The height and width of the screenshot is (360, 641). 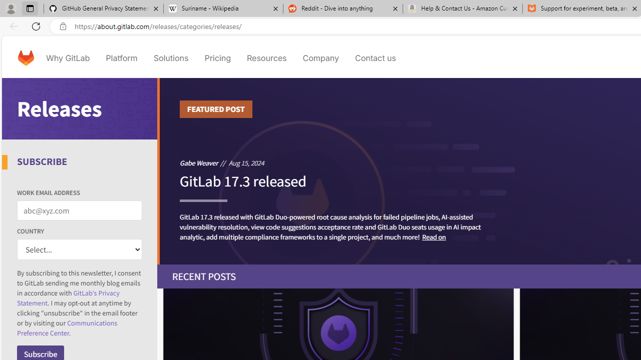 What do you see at coordinates (199, 162) in the screenshot?
I see `Gabe Weaver` at bounding box center [199, 162].